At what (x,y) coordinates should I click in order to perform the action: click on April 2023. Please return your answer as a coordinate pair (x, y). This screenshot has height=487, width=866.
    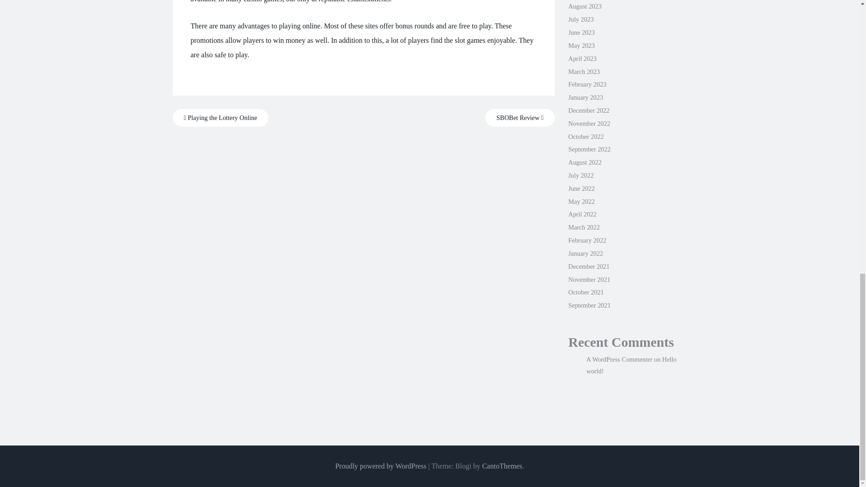
    Looking at the image, I should click on (582, 59).